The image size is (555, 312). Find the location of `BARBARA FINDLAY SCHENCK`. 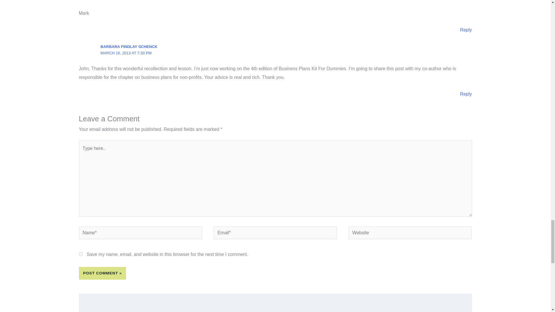

BARBARA FINDLAY SCHENCK is located at coordinates (129, 47).